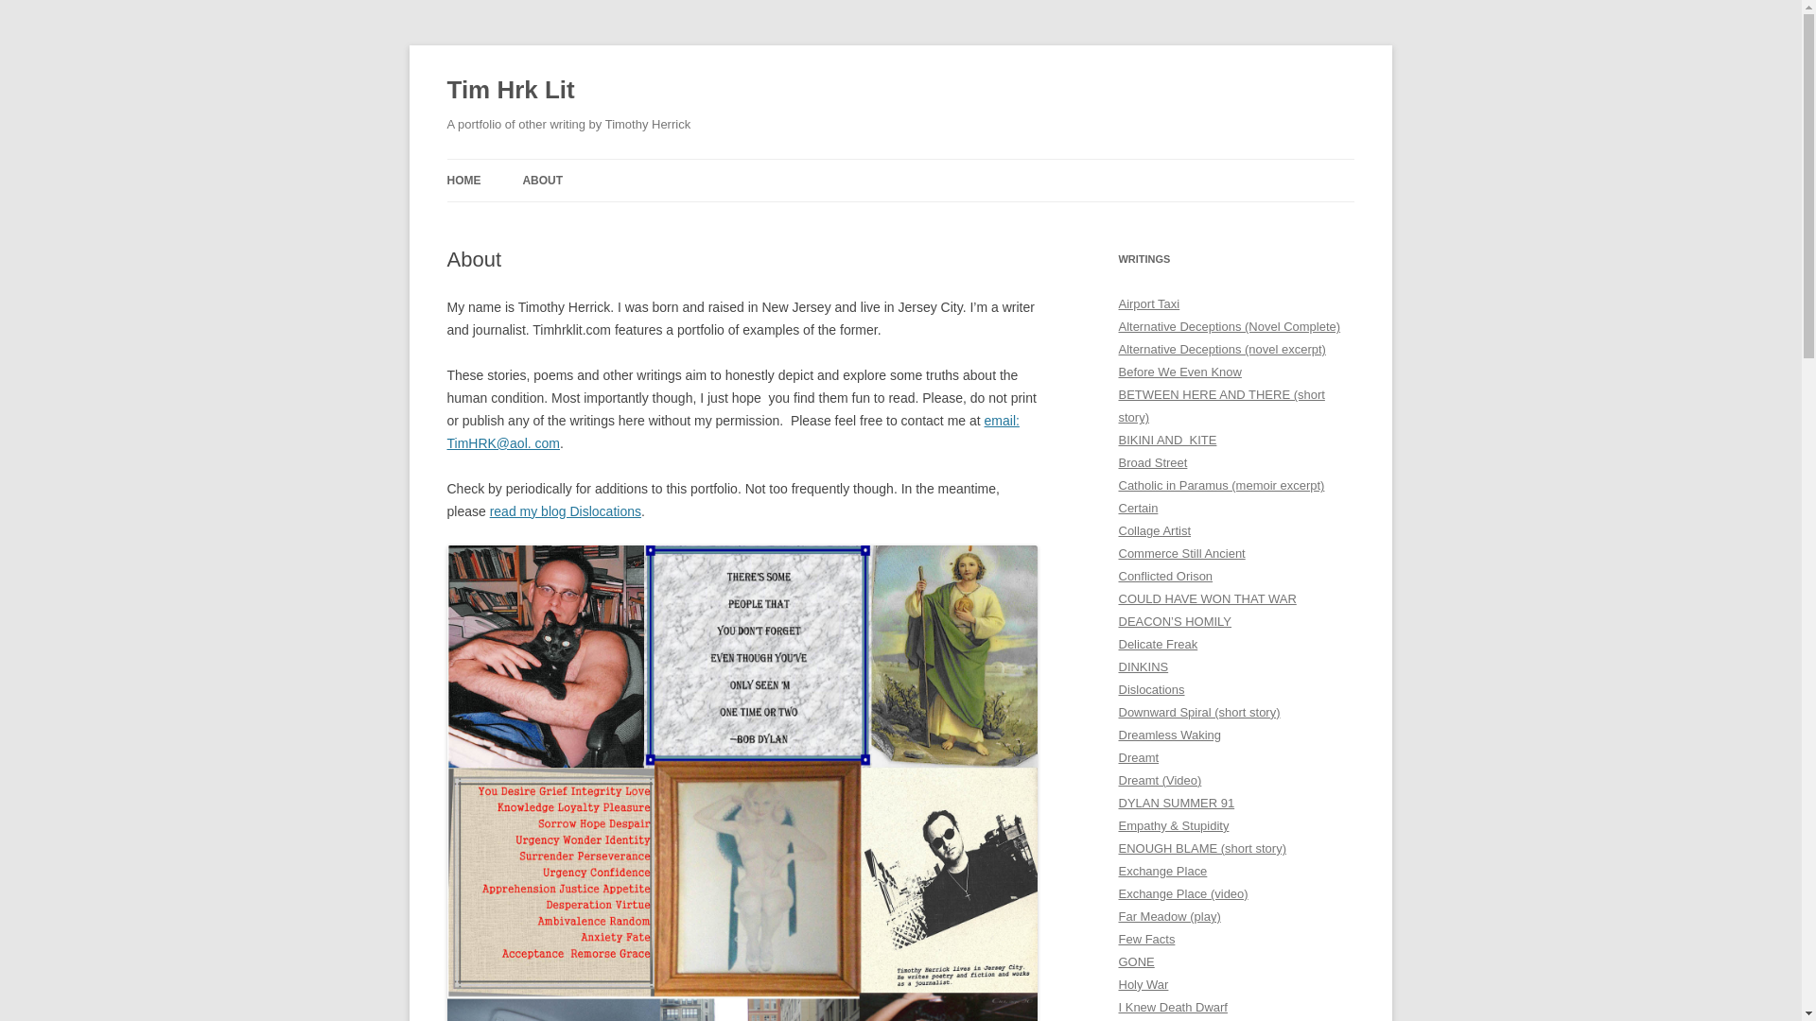 This screenshot has width=1816, height=1021. I want to click on BIKINI AND  KITE, so click(1167, 440).